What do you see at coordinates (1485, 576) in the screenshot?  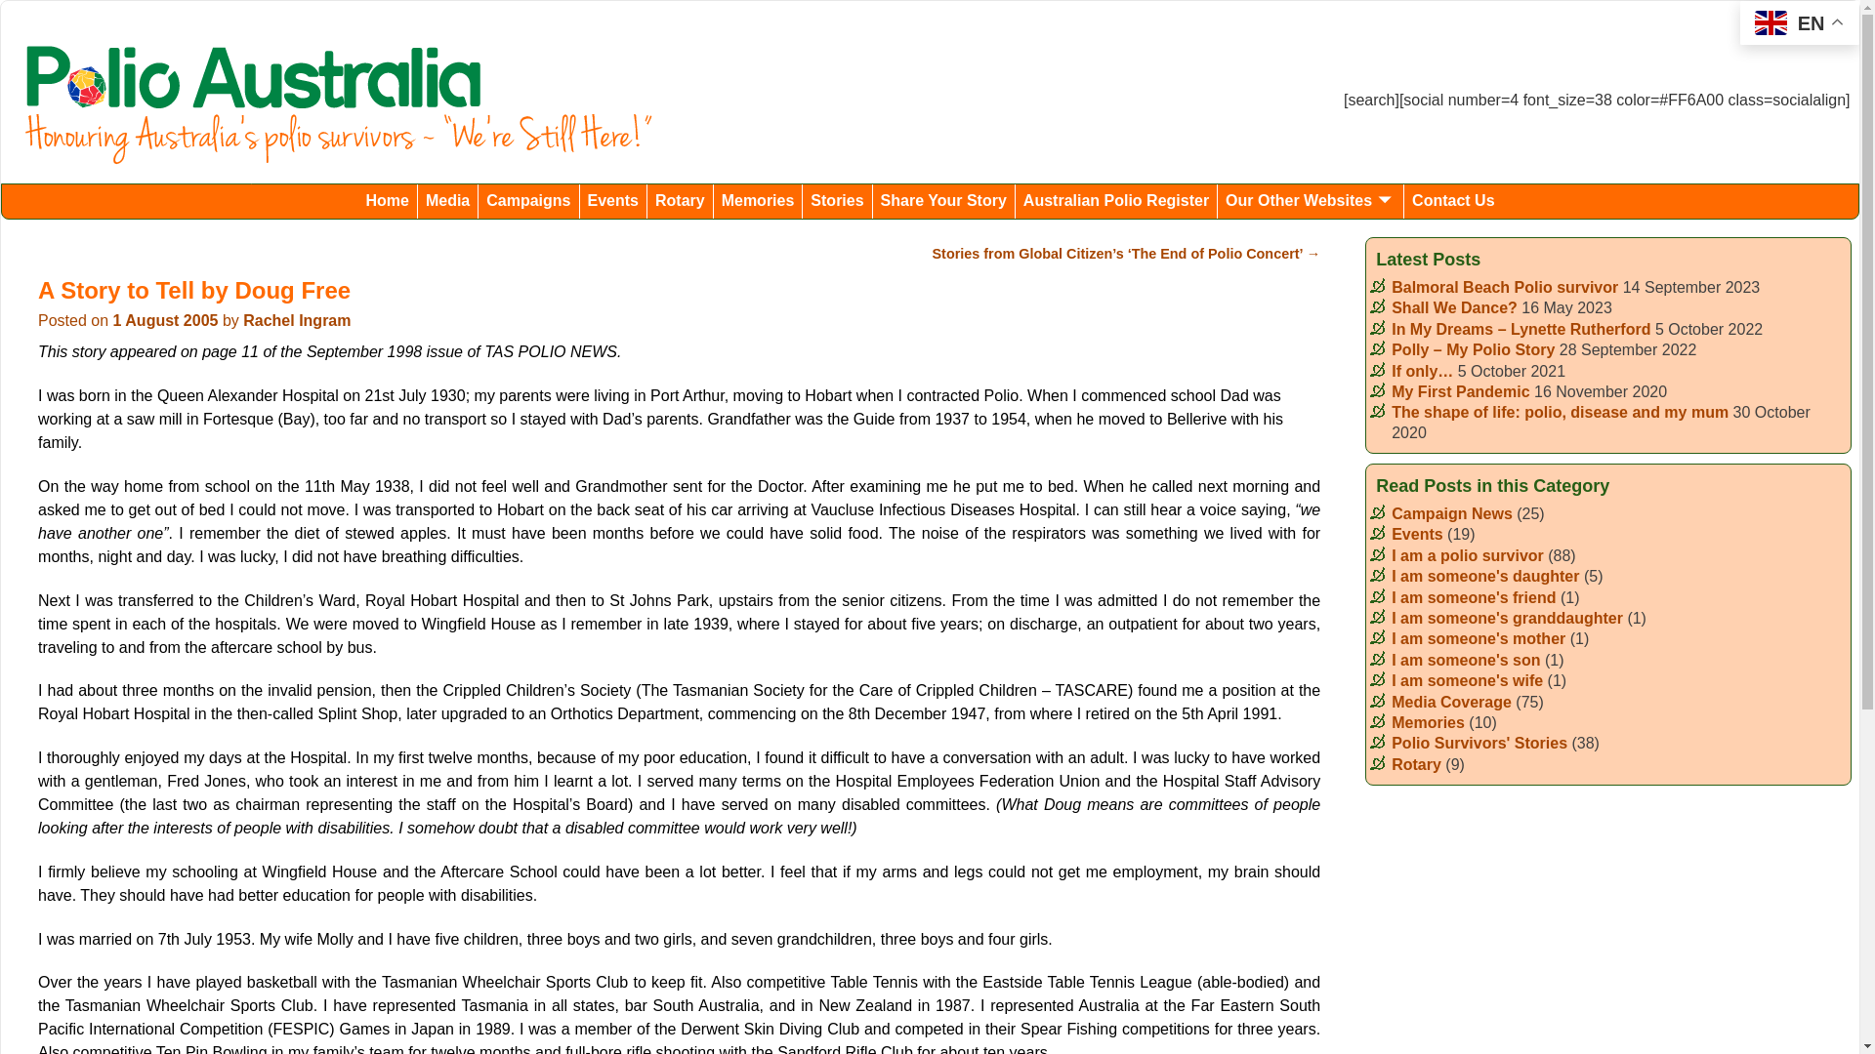 I see `I am someone's daughter` at bounding box center [1485, 576].